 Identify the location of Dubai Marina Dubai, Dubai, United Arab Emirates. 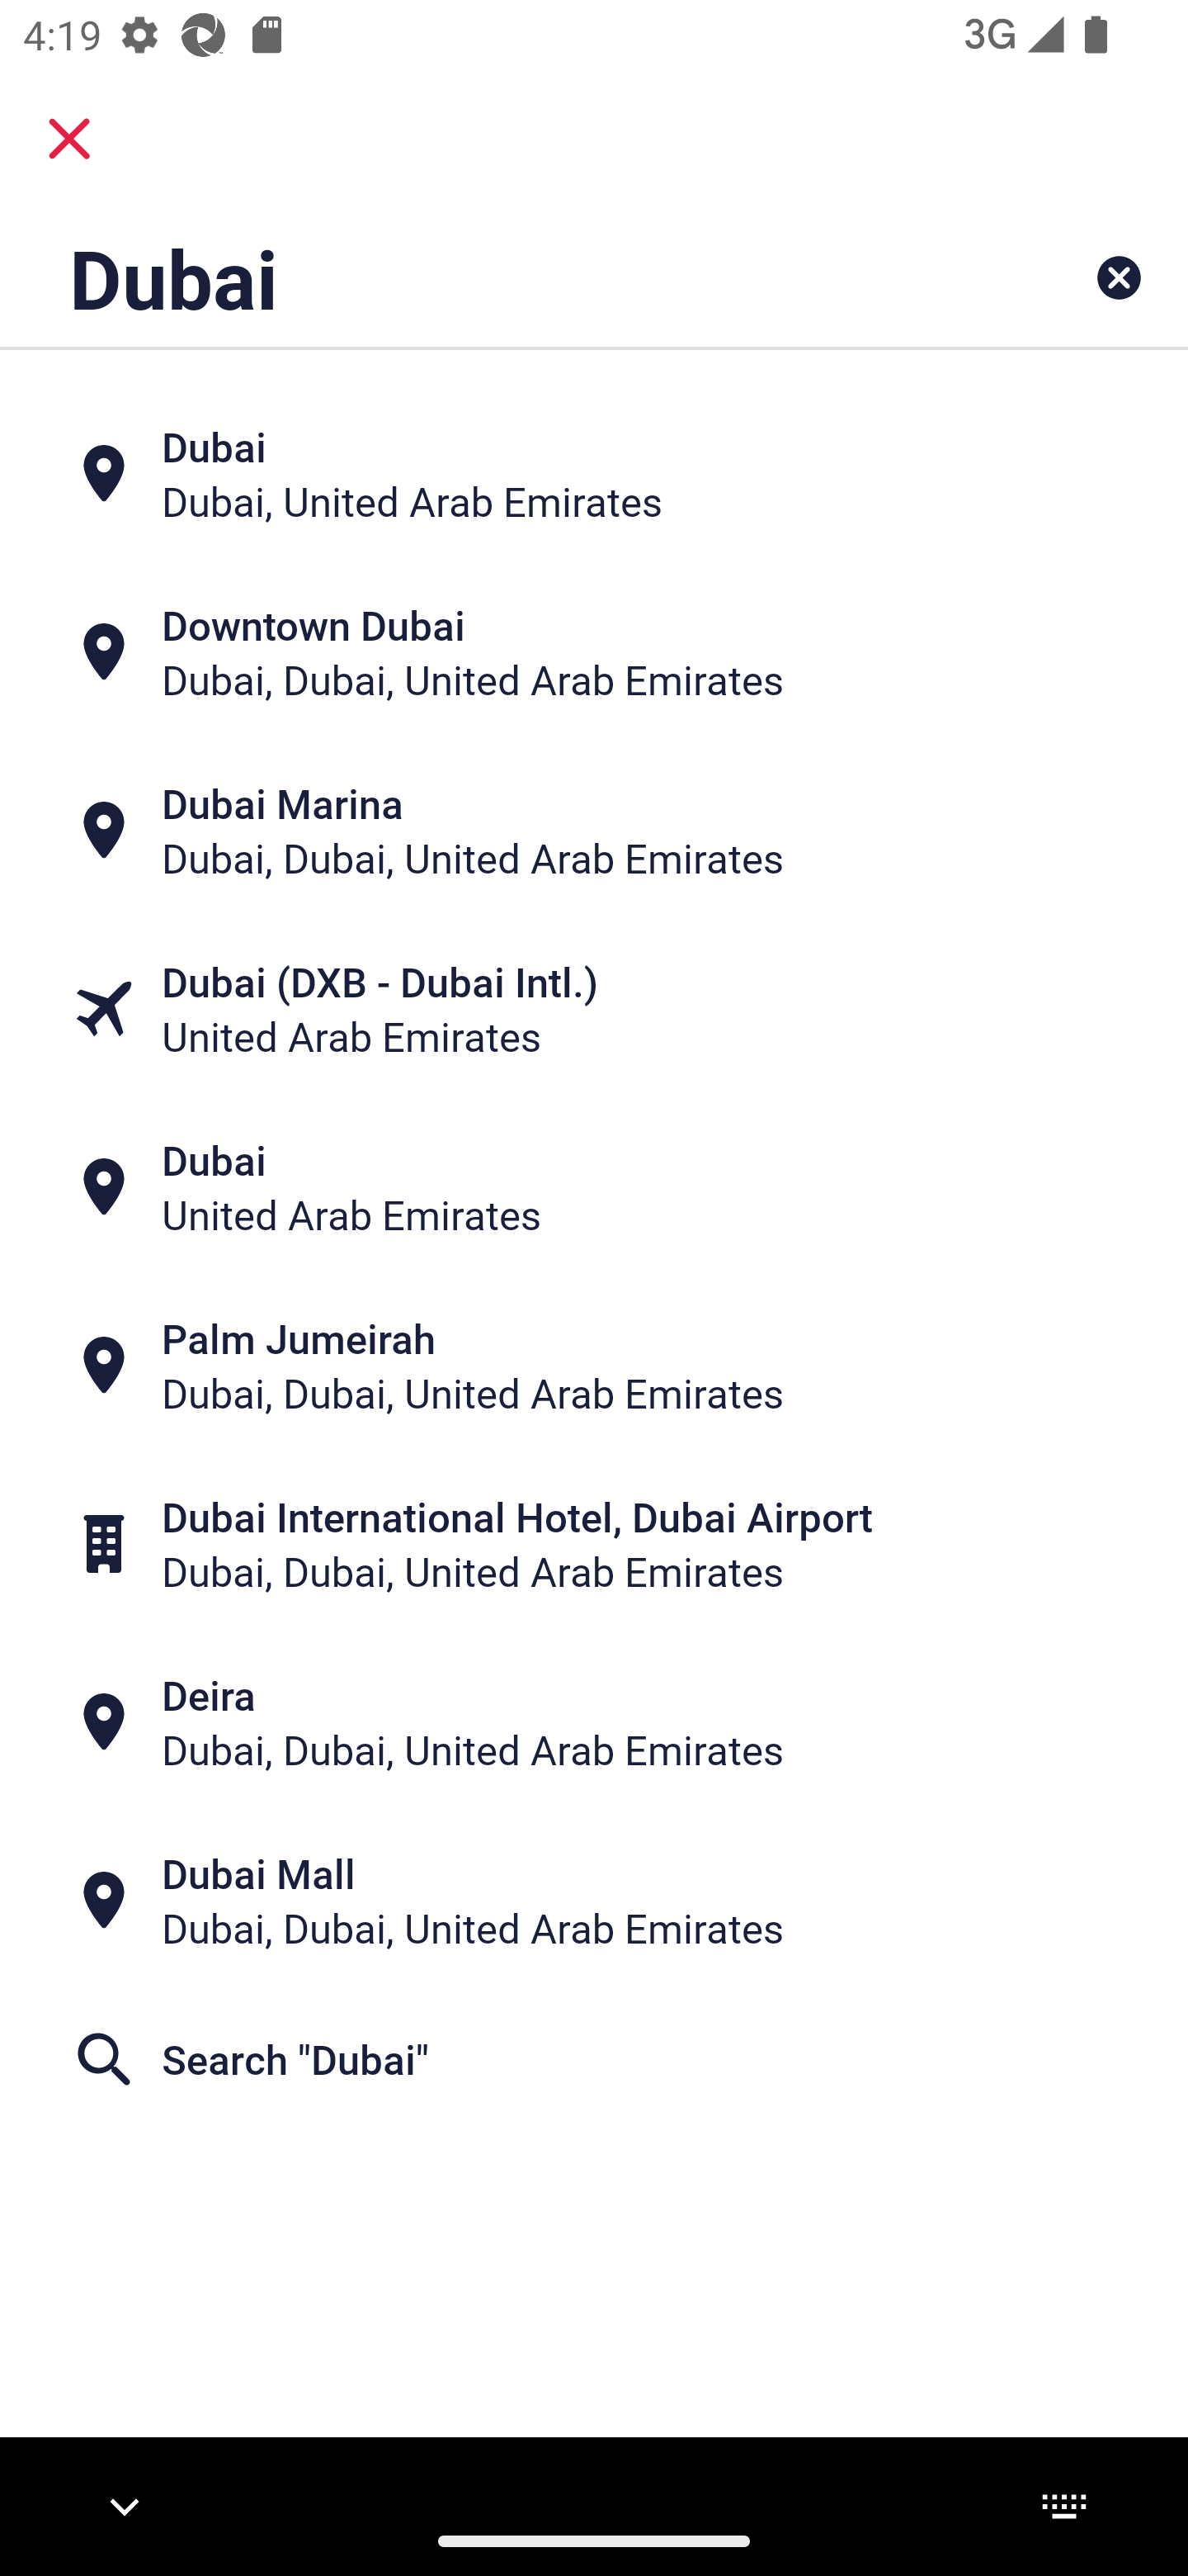
(594, 831).